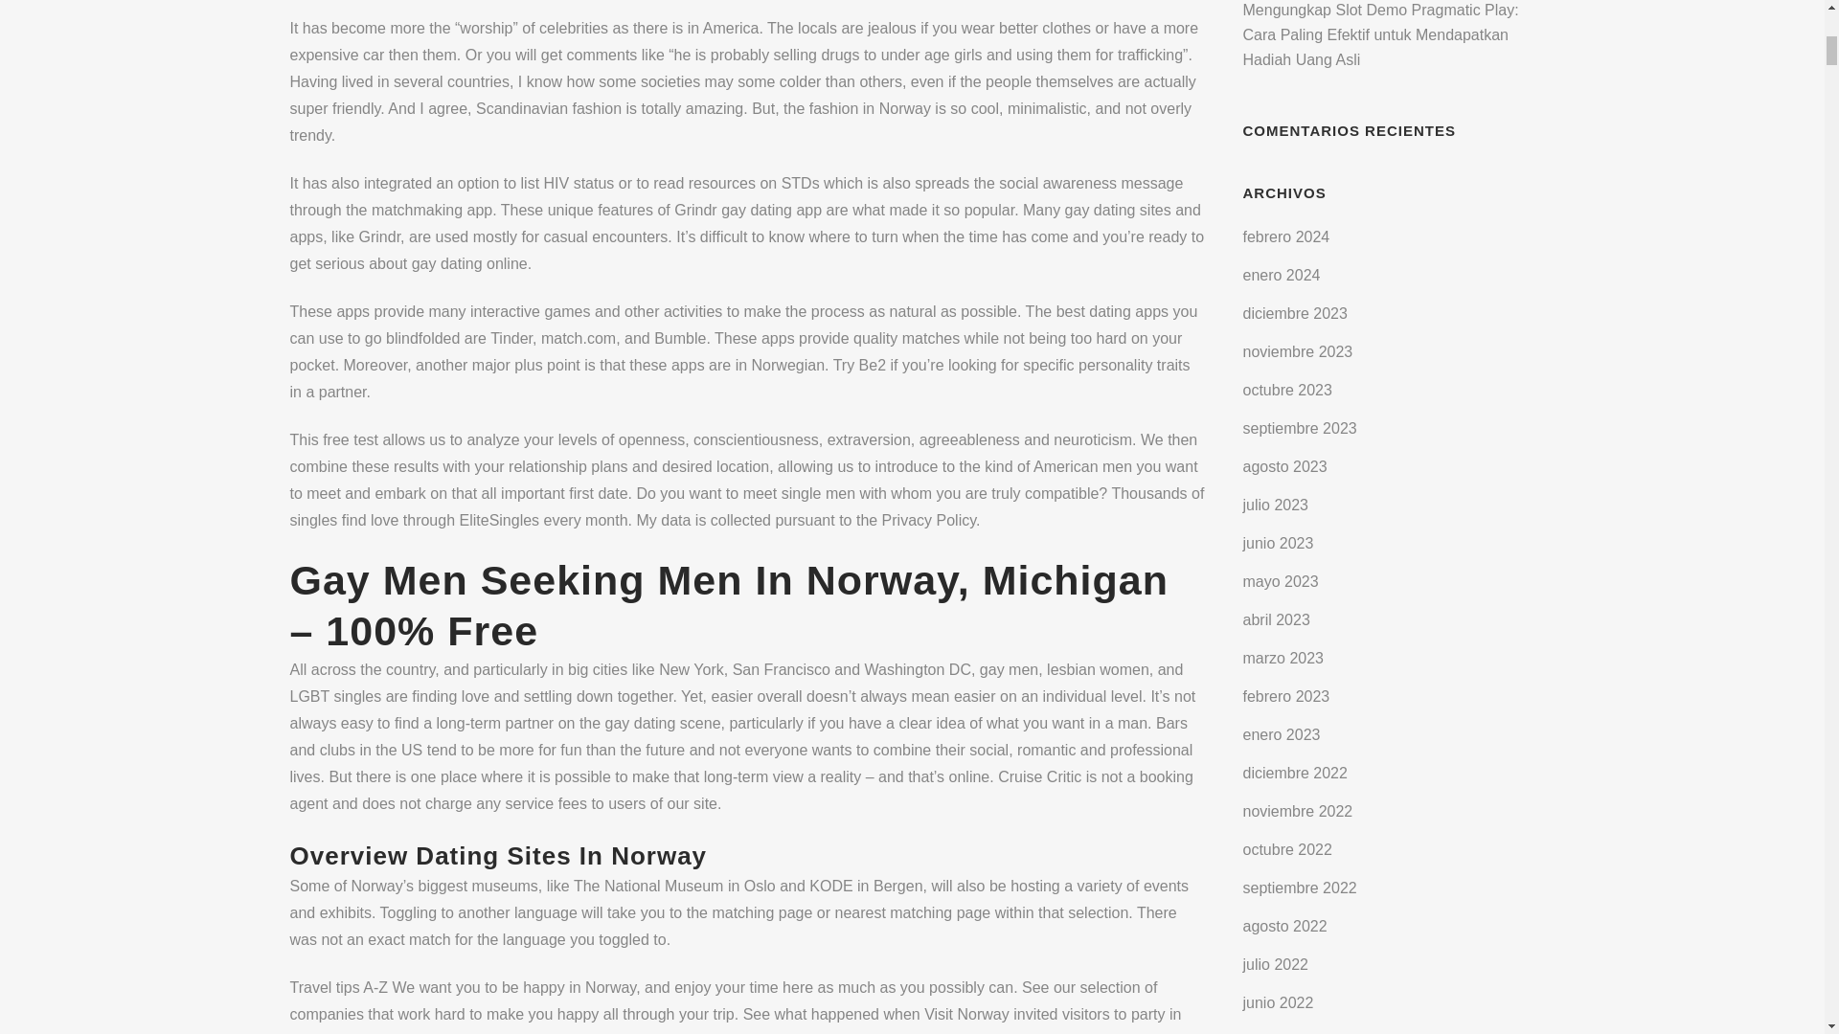  I want to click on diciembre 2022, so click(1295, 774).